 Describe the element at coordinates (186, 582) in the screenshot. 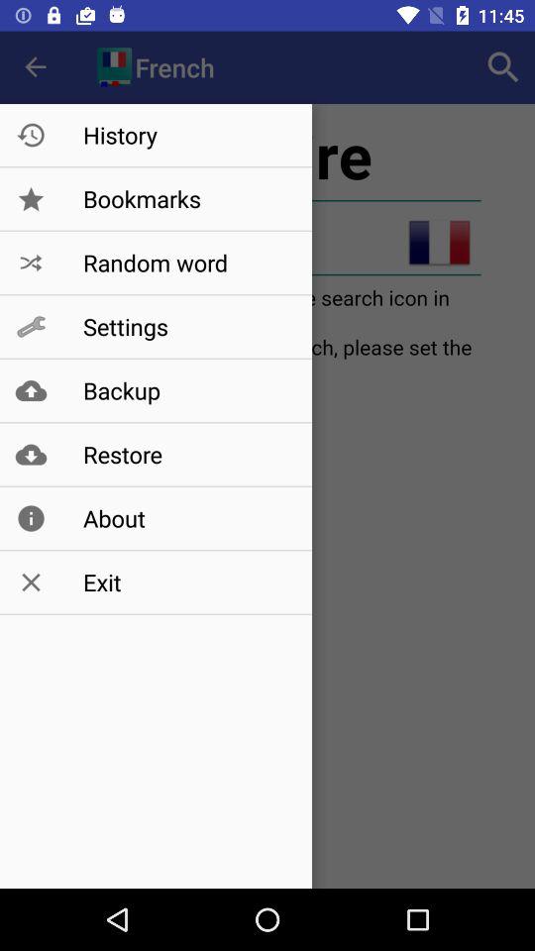

I see `jump until exit` at that location.